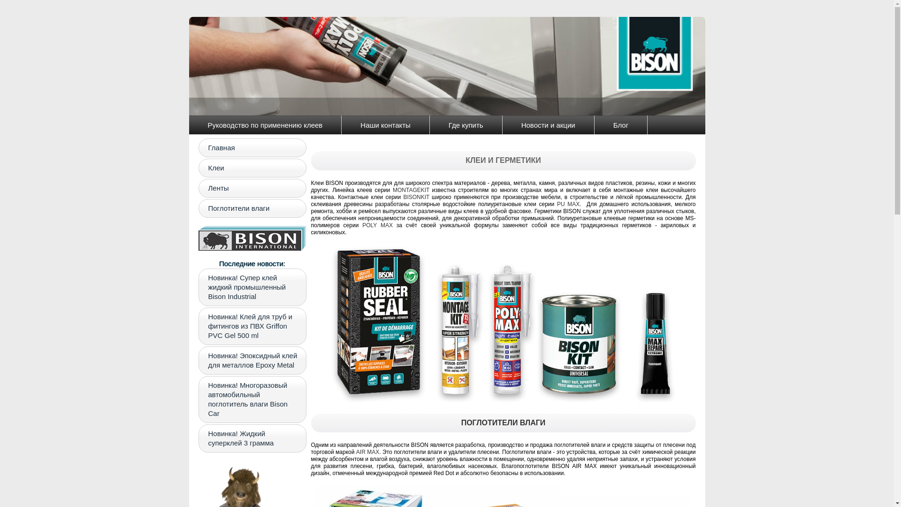  What do you see at coordinates (416, 197) in the screenshot?
I see `BISONKIT` at bounding box center [416, 197].